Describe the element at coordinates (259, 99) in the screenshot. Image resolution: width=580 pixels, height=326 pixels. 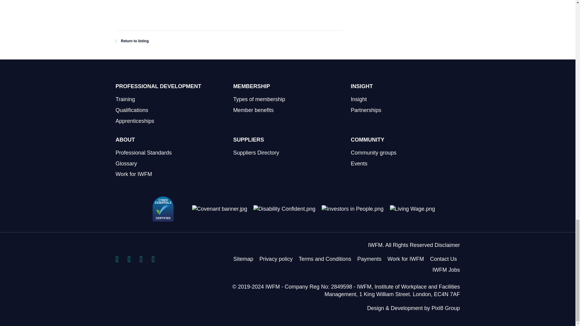
I see `Types of membership` at that location.